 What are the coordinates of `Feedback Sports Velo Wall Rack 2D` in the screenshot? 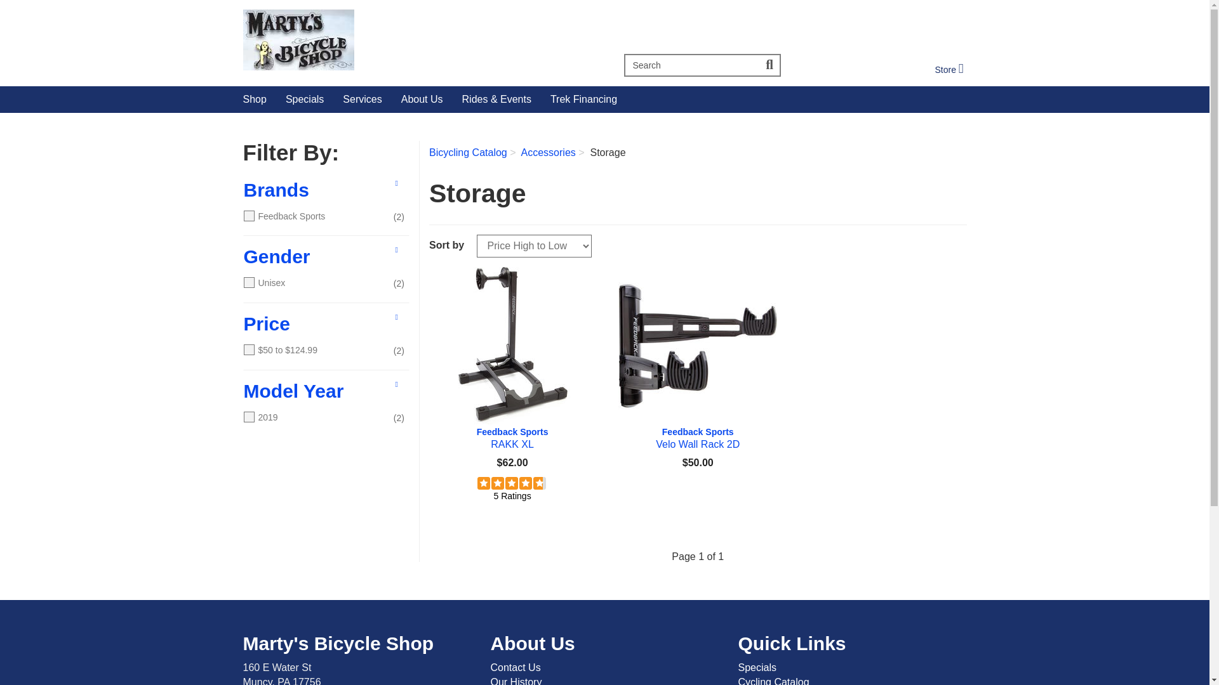 It's located at (949, 69).